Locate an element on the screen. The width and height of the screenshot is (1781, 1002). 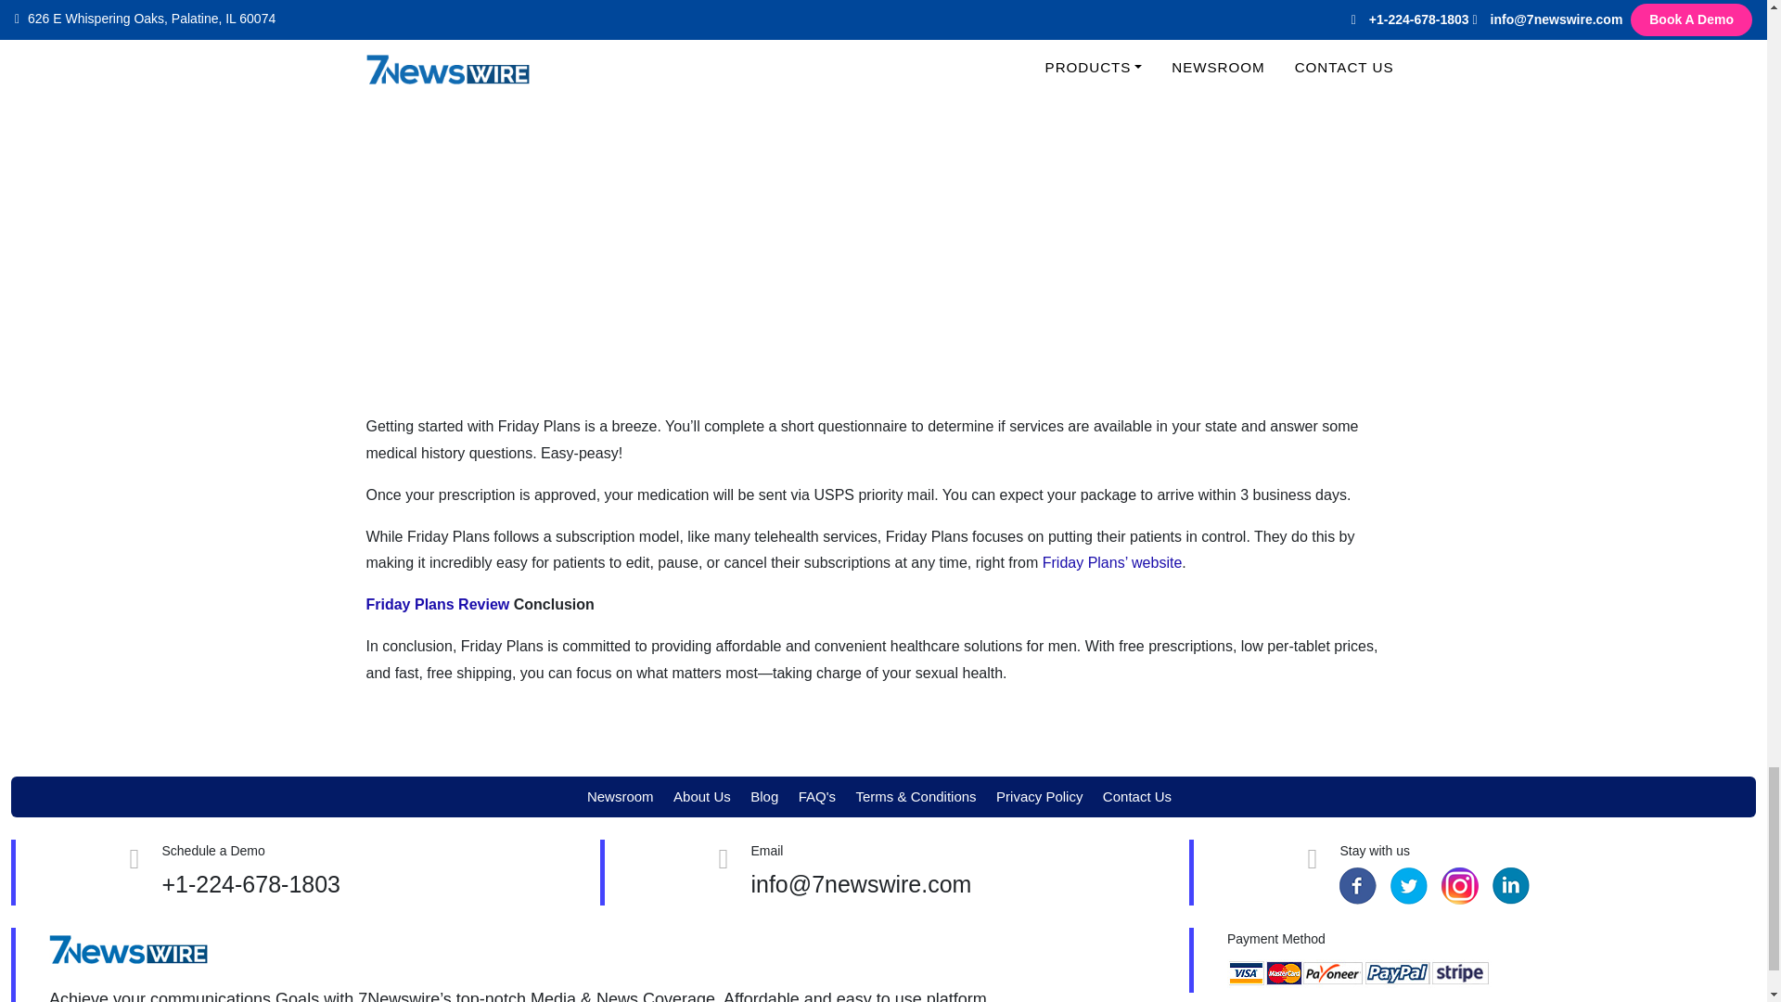
Privacy Policy is located at coordinates (1039, 796).